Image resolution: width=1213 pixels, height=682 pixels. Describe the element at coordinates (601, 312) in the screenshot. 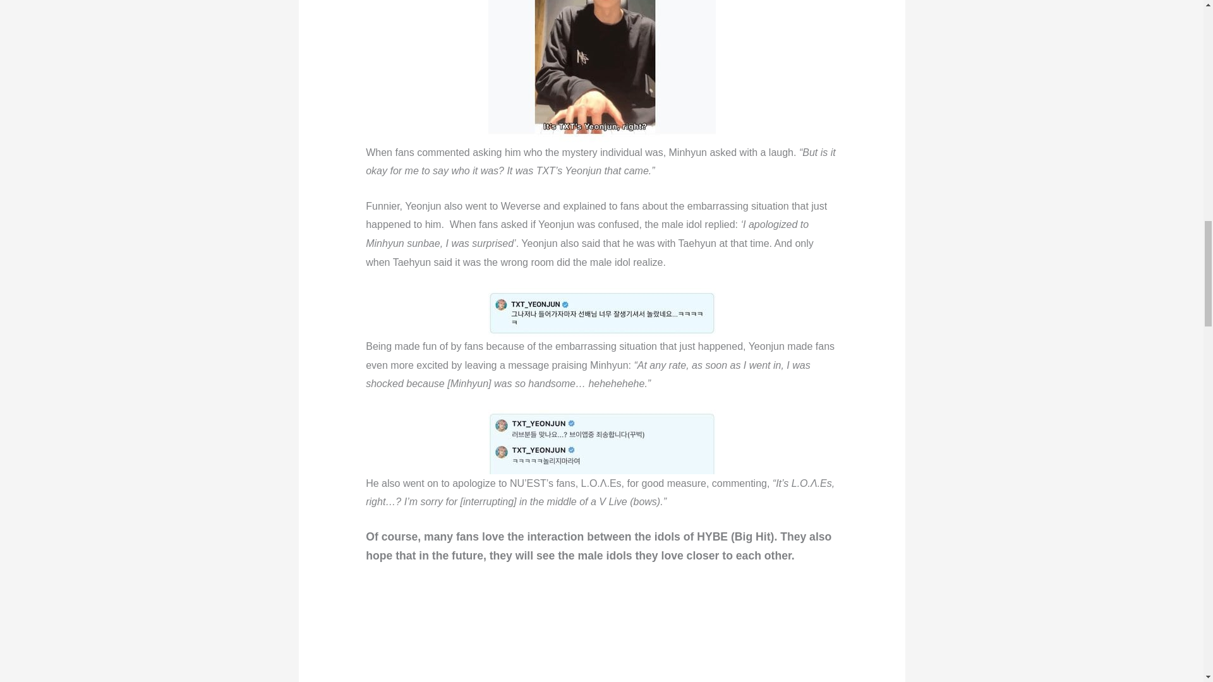

I see `EEB03317 5B19 48B7 88D6 0F0DA41F969B` at that location.